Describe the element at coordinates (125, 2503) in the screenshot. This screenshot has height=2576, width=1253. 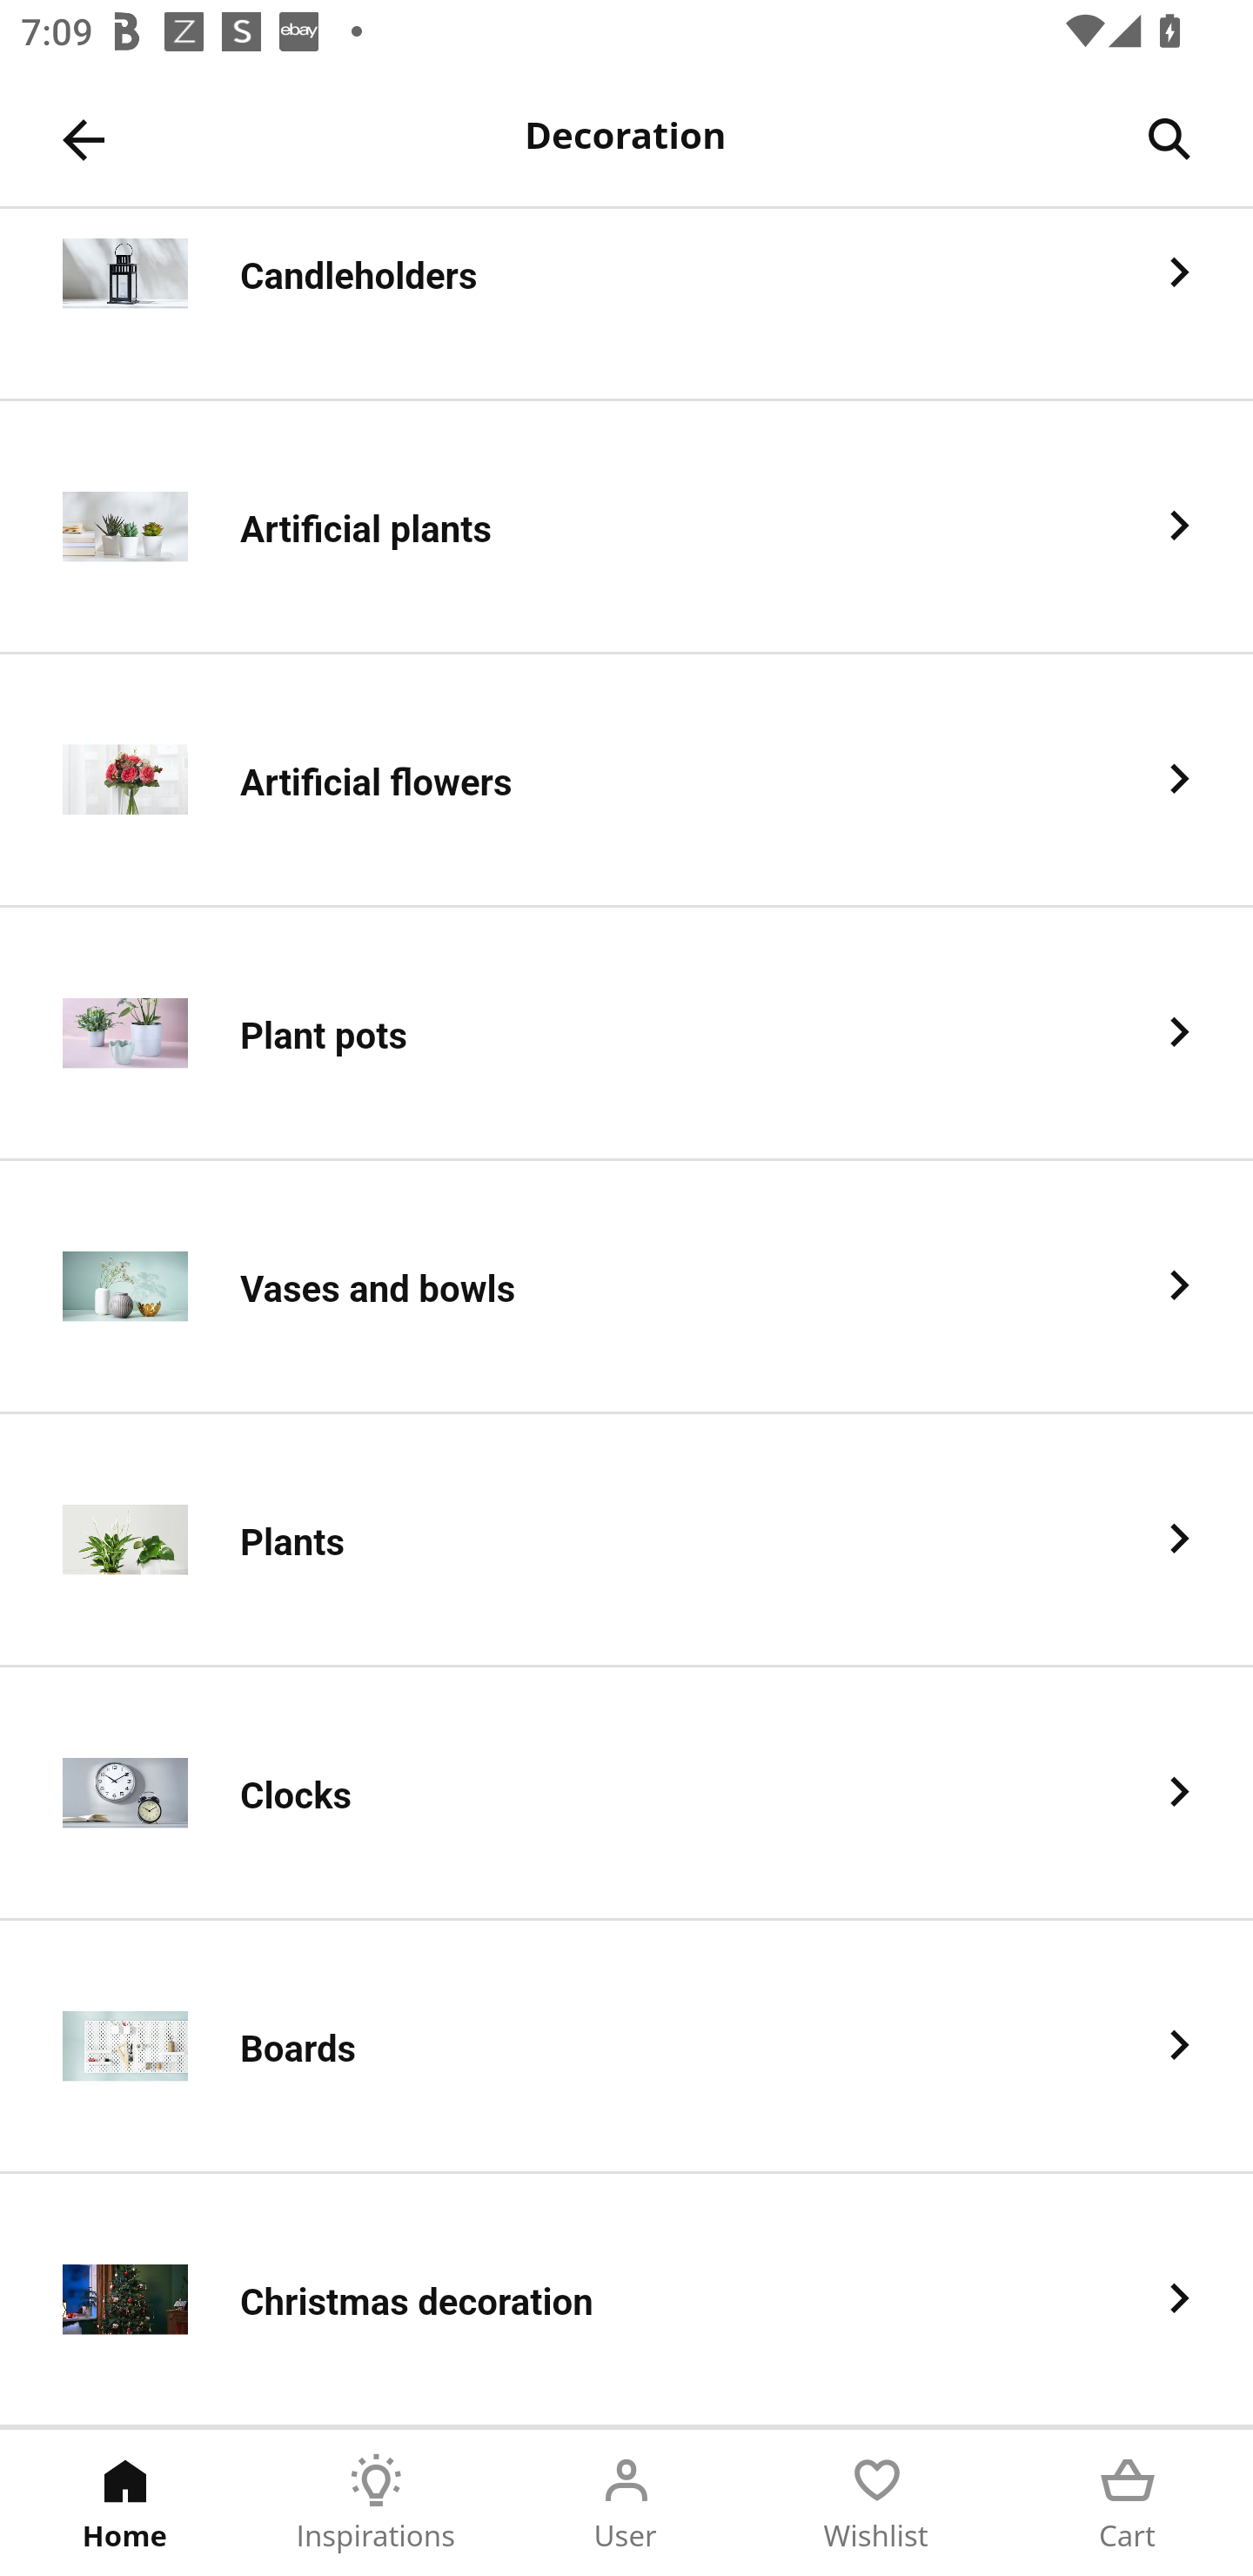
I see `Home
Tab 1 of 5` at that location.